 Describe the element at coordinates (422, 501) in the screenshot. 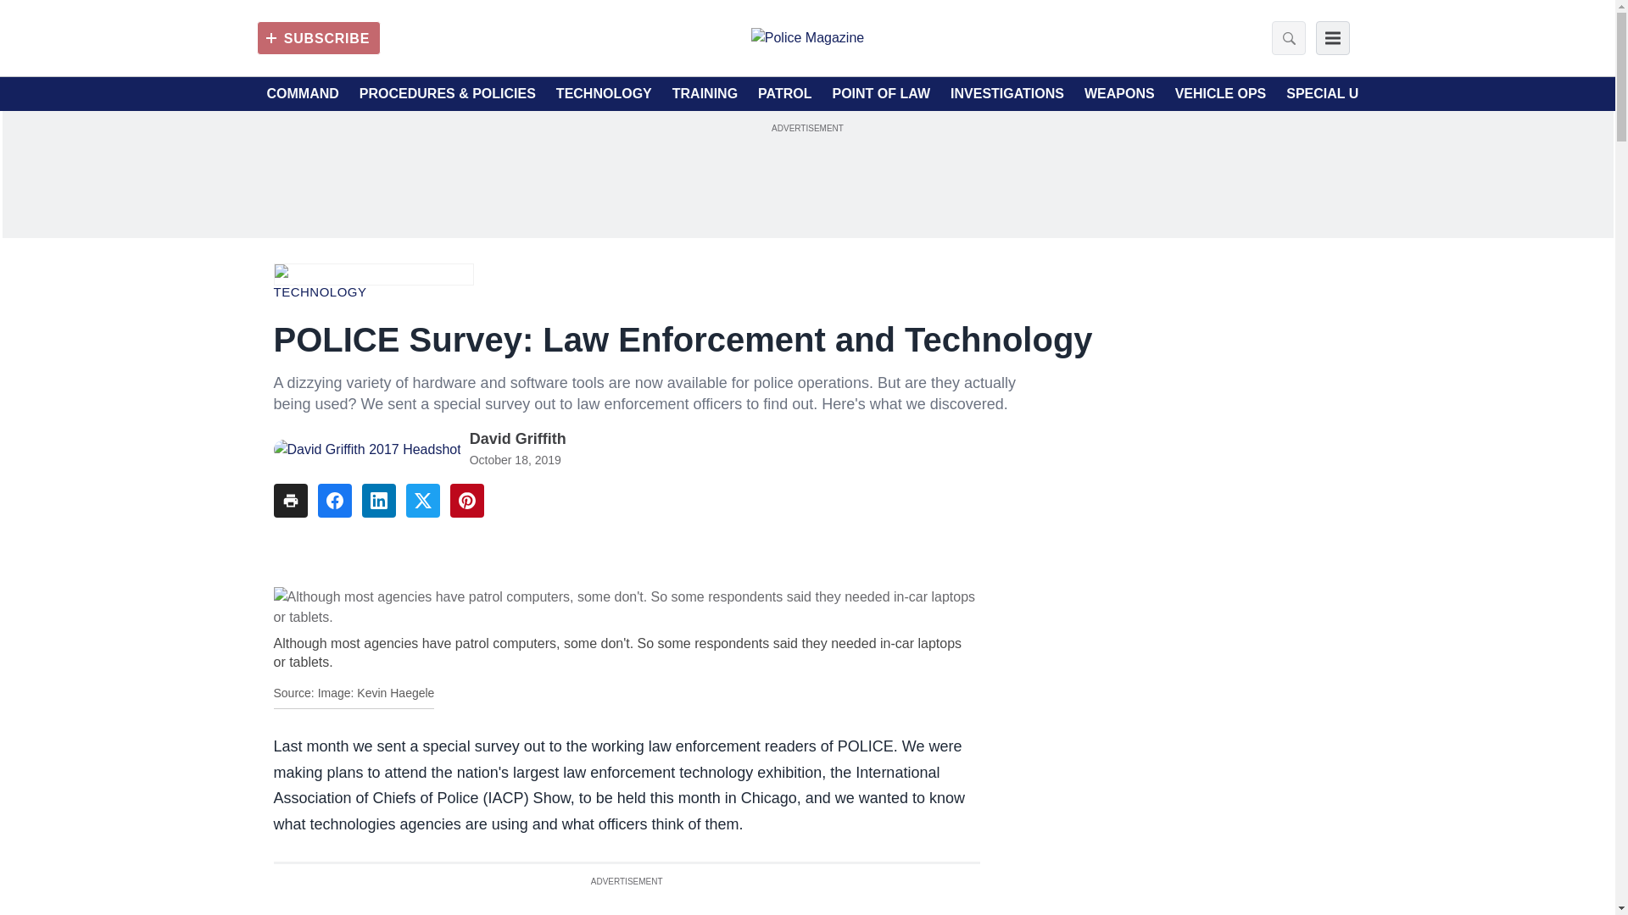

I see `Share To twitter` at that location.